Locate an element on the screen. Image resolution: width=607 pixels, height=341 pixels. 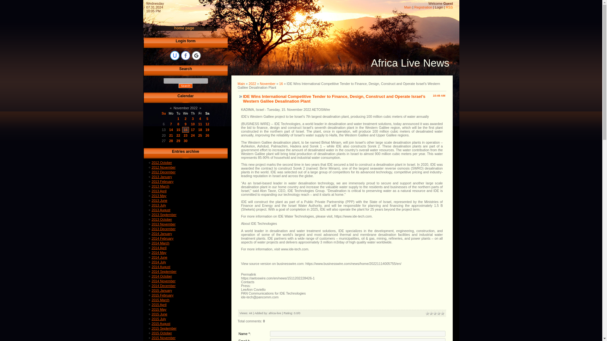
8 Messages is located at coordinates (178, 129).